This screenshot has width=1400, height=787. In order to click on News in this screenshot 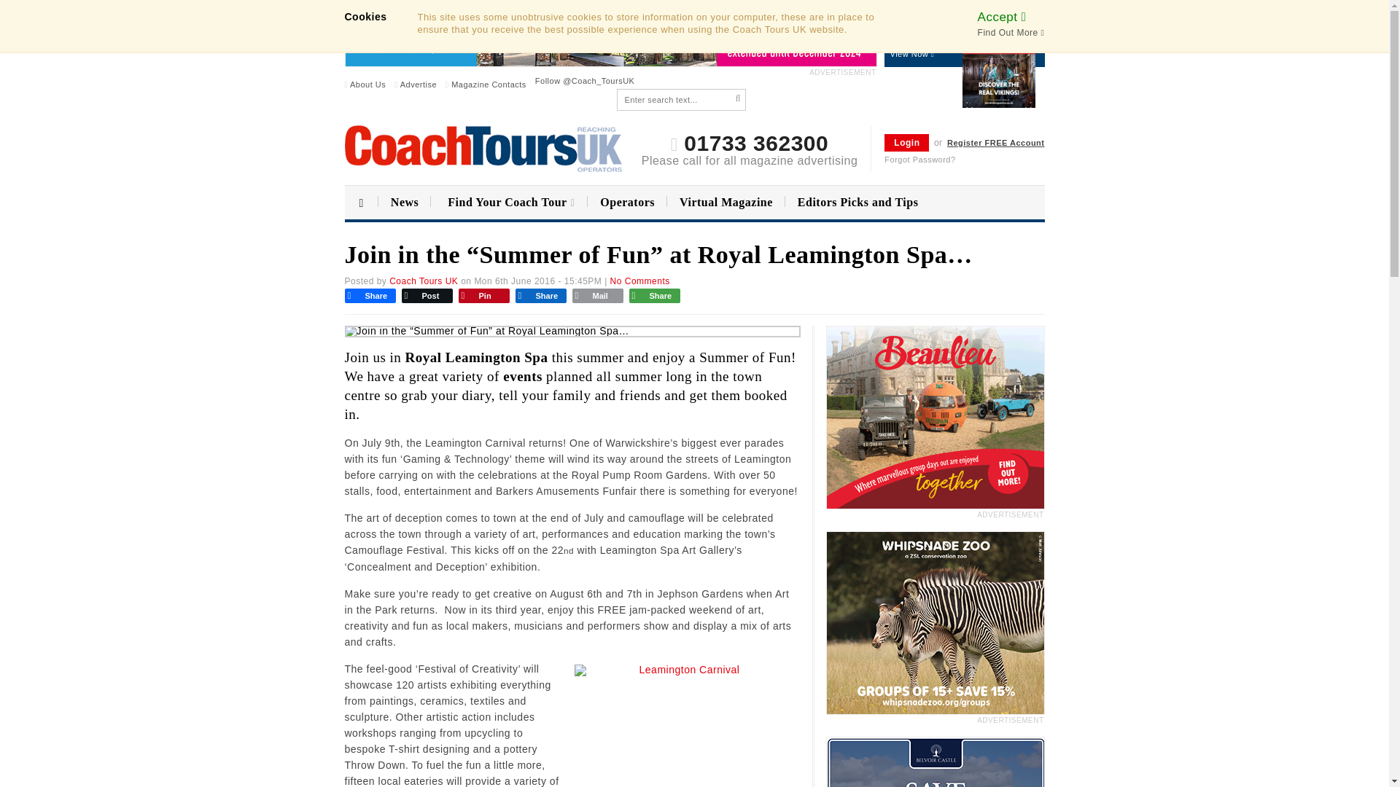, I will do `click(404, 203)`.